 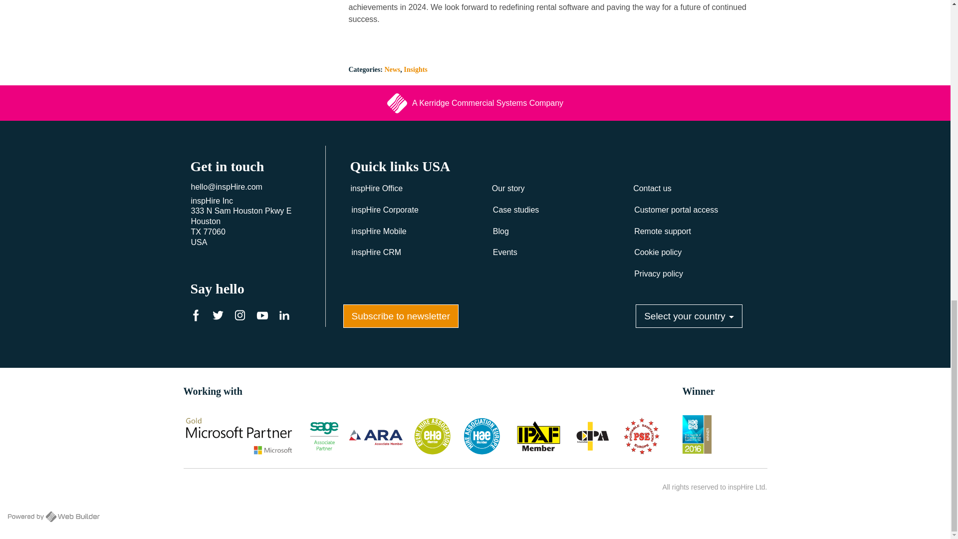 I want to click on A Kerridge Commercial Systems Company, so click(x=475, y=103).